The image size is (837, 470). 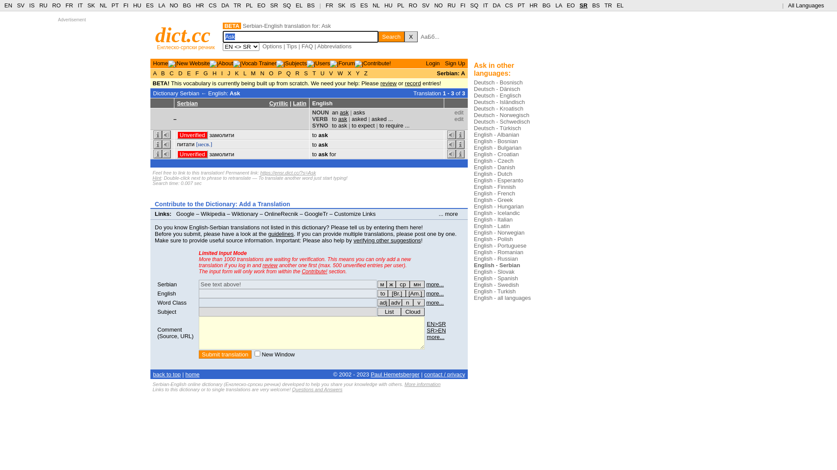 What do you see at coordinates (384, 303) in the screenshot?
I see `adj` at bounding box center [384, 303].